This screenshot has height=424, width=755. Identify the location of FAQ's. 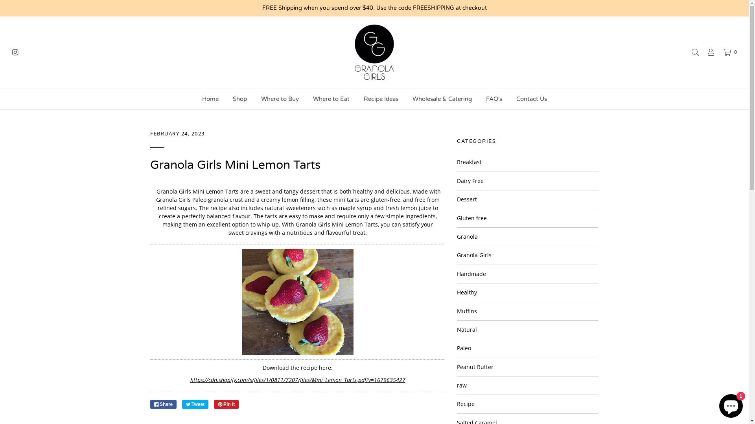
(494, 99).